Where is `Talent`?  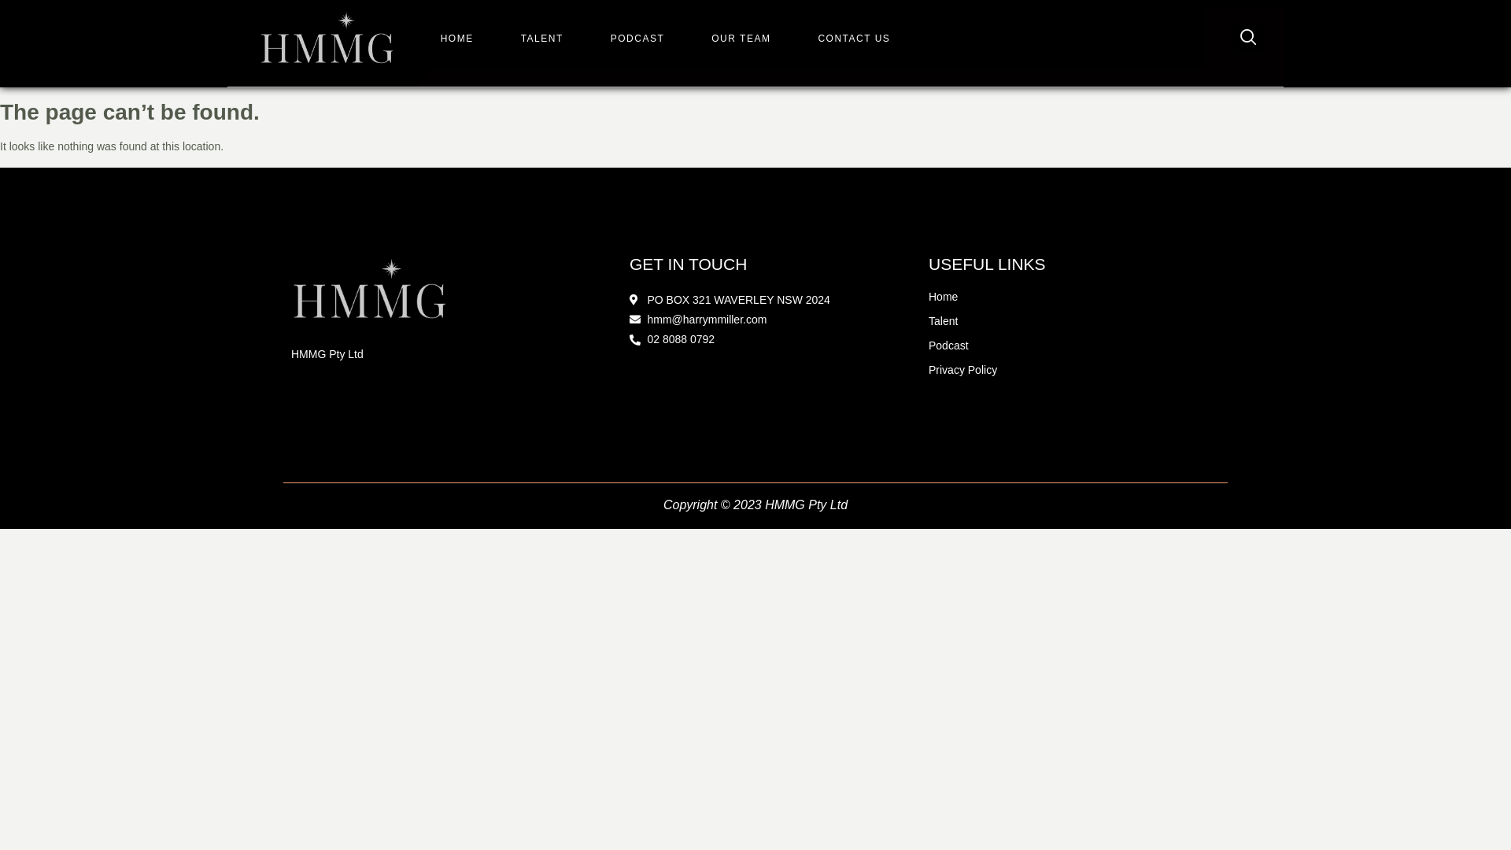 Talent is located at coordinates (1074, 321).